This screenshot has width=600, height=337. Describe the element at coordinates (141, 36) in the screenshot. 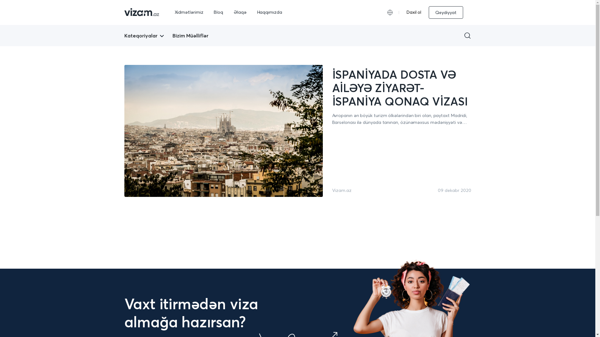

I see `Kateqoriyalar` at that location.